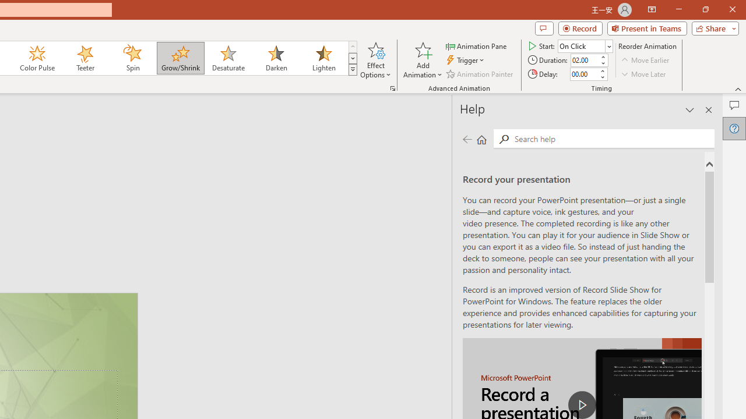 This screenshot has height=419, width=746. Describe the element at coordinates (393, 88) in the screenshot. I see `More Options...` at that location.